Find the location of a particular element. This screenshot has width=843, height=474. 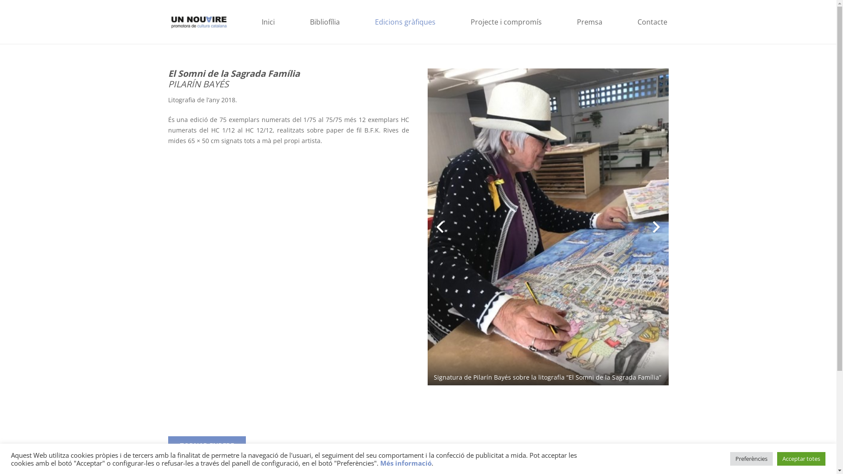

Acceptar totes is located at coordinates (801, 459).